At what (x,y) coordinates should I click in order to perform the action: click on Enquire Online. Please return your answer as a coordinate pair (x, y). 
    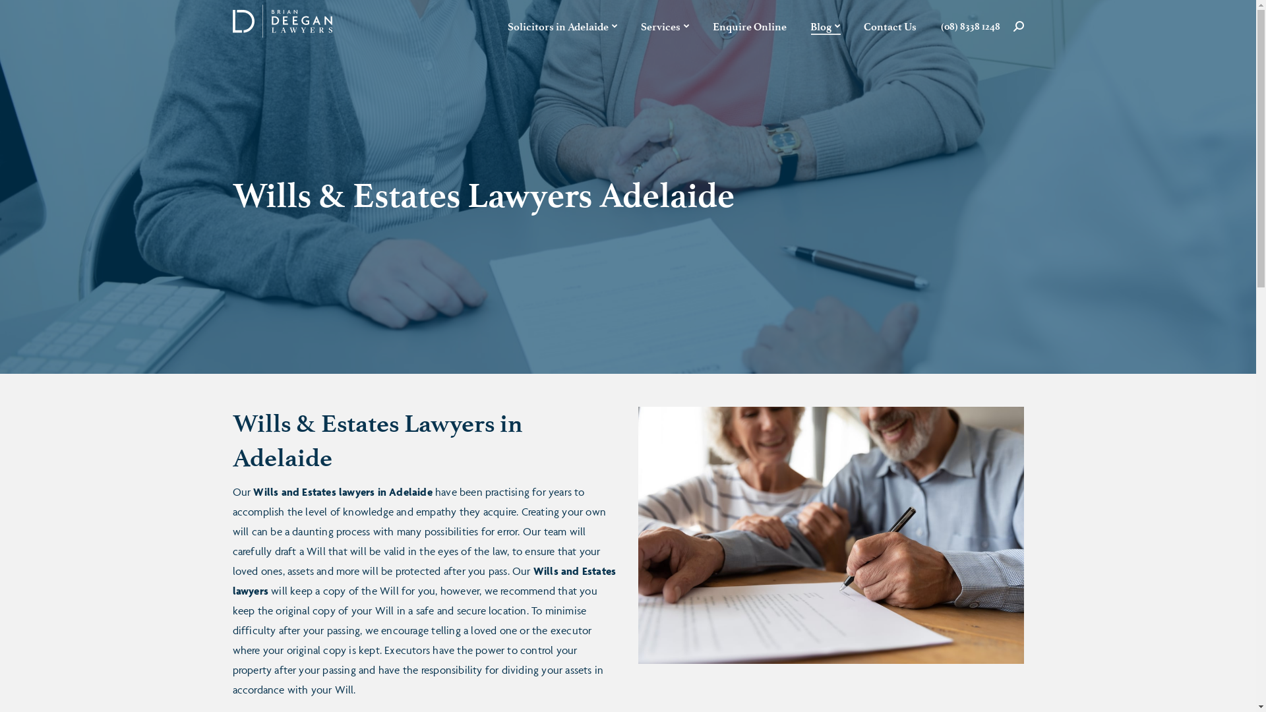
    Looking at the image, I should click on (749, 26).